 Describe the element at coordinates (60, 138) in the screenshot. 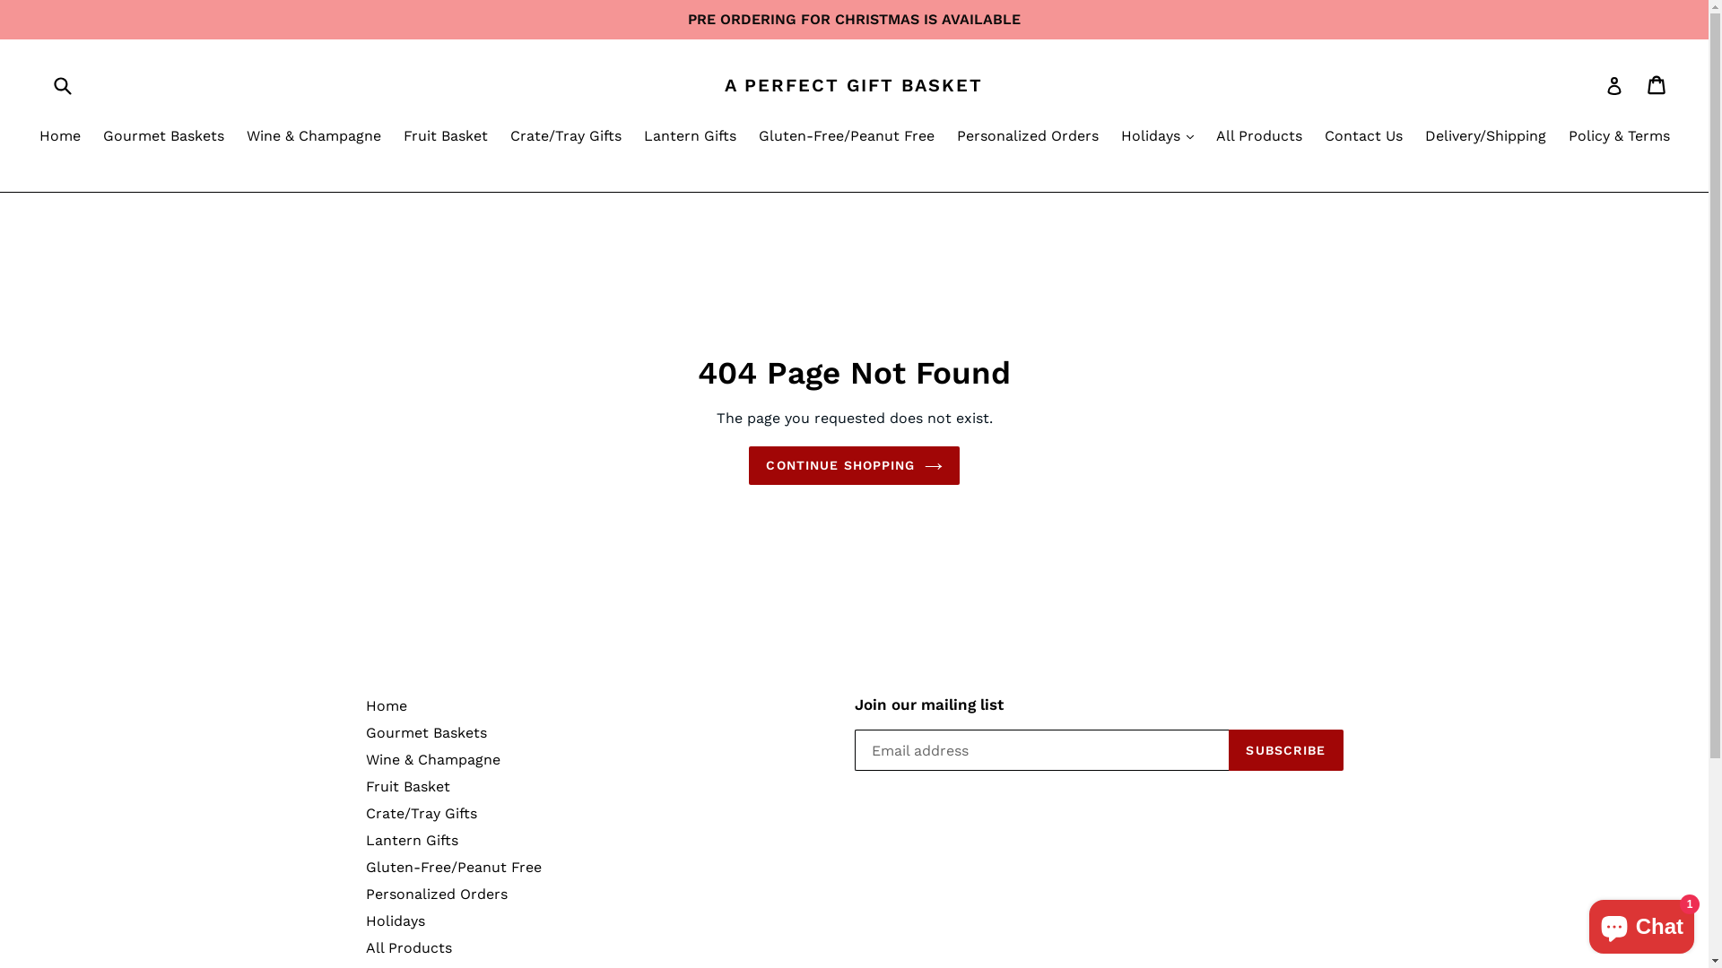

I see `Home` at that location.